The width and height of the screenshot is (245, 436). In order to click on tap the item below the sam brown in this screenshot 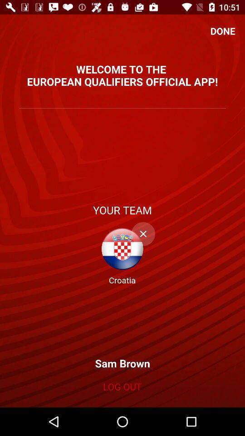, I will do `click(122, 386)`.